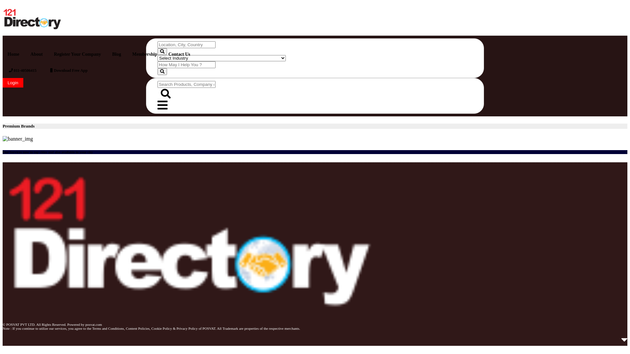 The image size is (630, 354). I want to click on Login, so click(13, 83).